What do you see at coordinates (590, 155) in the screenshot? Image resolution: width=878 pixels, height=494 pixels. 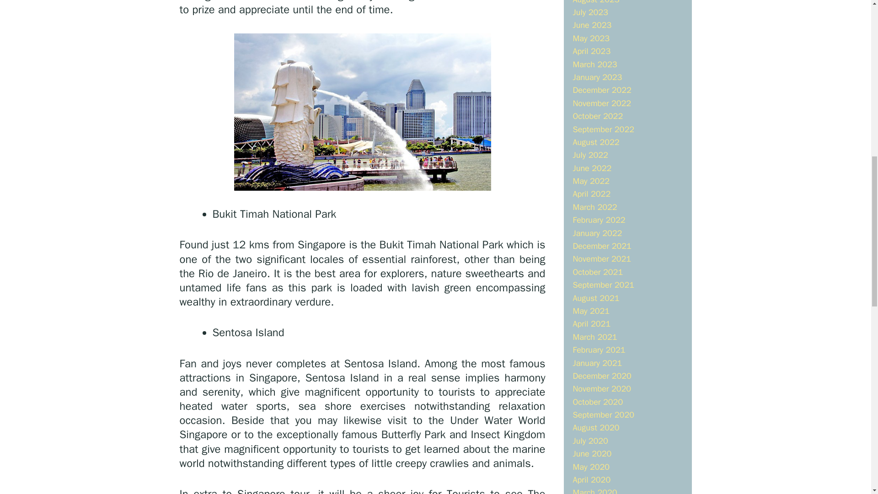 I see `July 2022` at bounding box center [590, 155].